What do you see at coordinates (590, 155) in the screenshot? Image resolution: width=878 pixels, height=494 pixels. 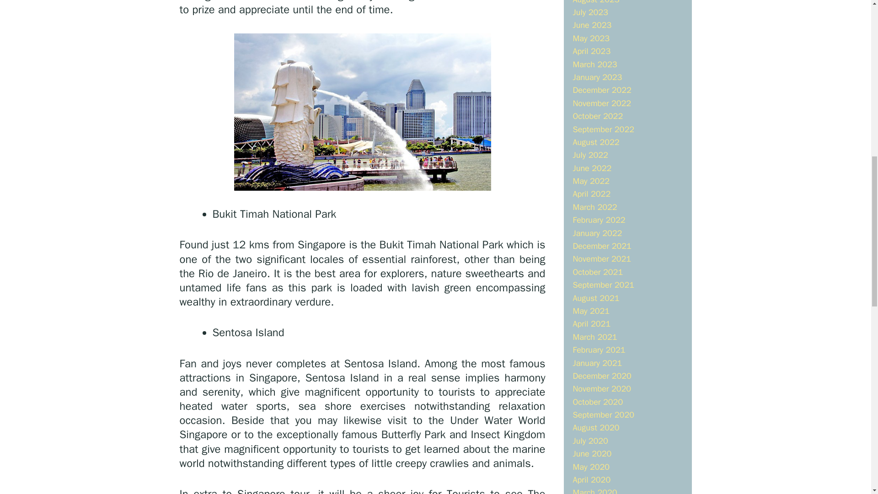 I see `July 2022` at bounding box center [590, 155].